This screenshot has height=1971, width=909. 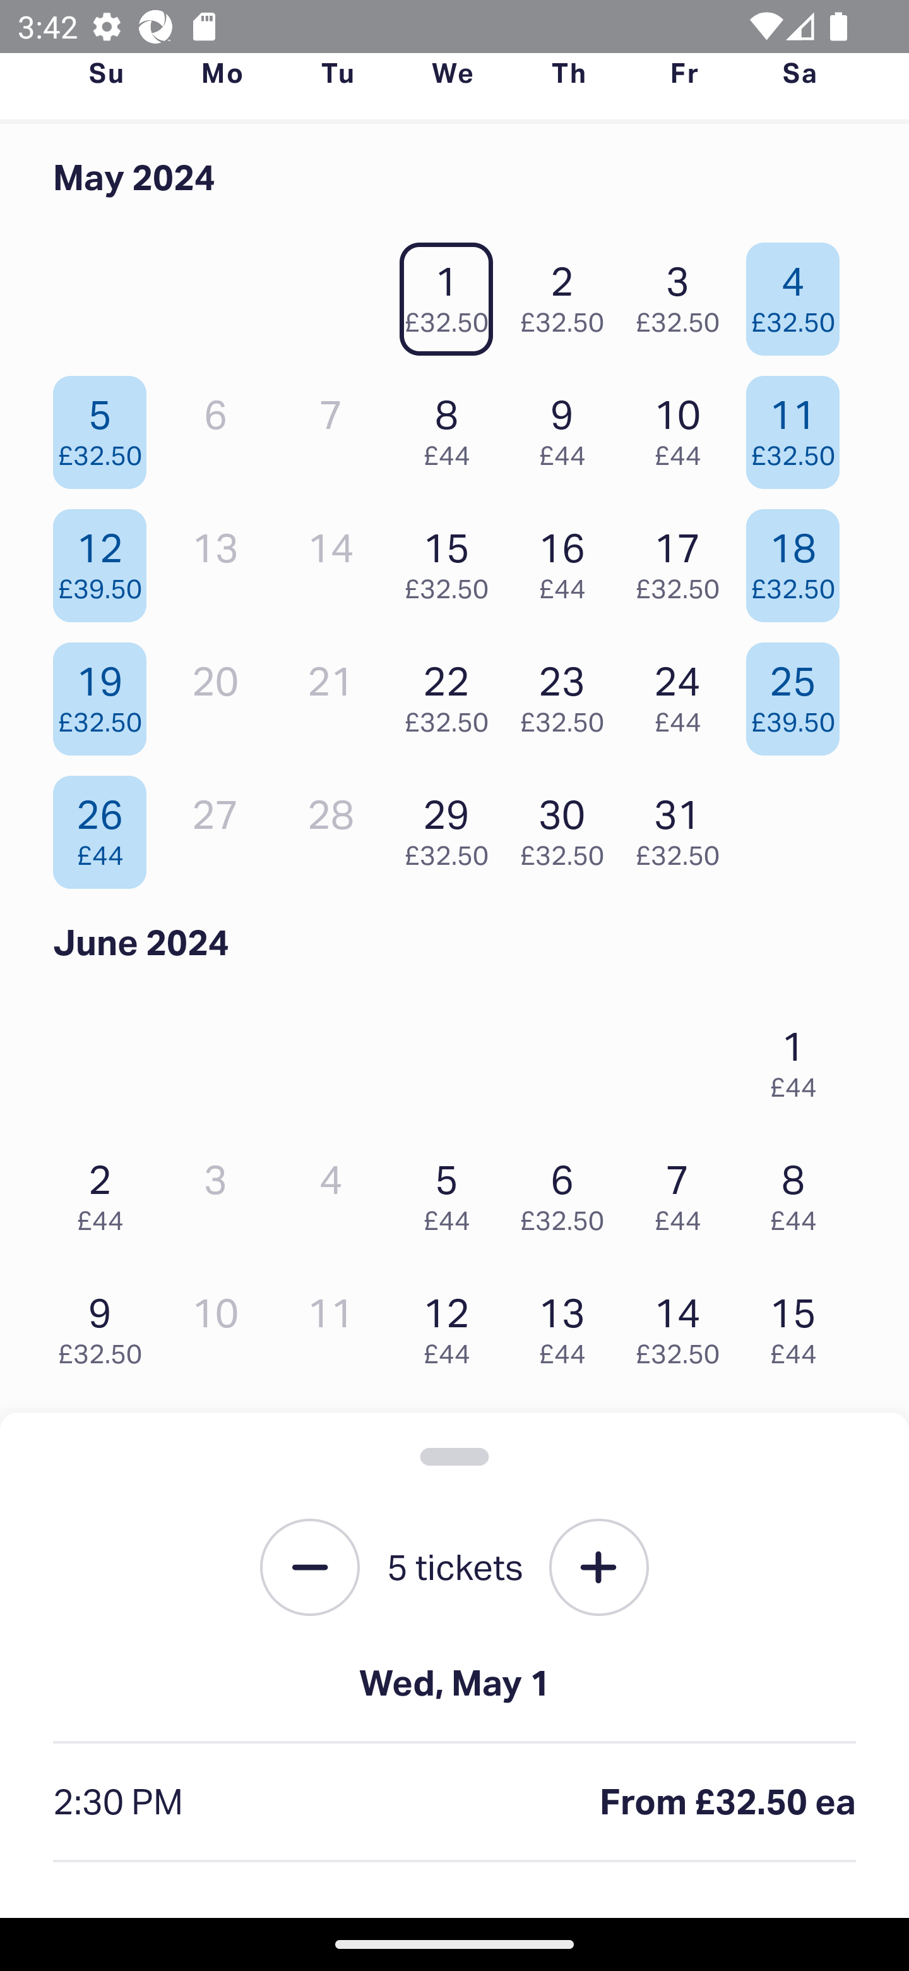 I want to click on 8 £44, so click(x=799, y=1191).